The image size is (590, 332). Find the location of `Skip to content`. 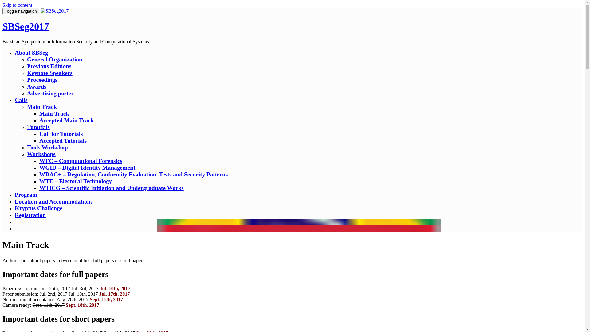

Skip to content is located at coordinates (17, 5).